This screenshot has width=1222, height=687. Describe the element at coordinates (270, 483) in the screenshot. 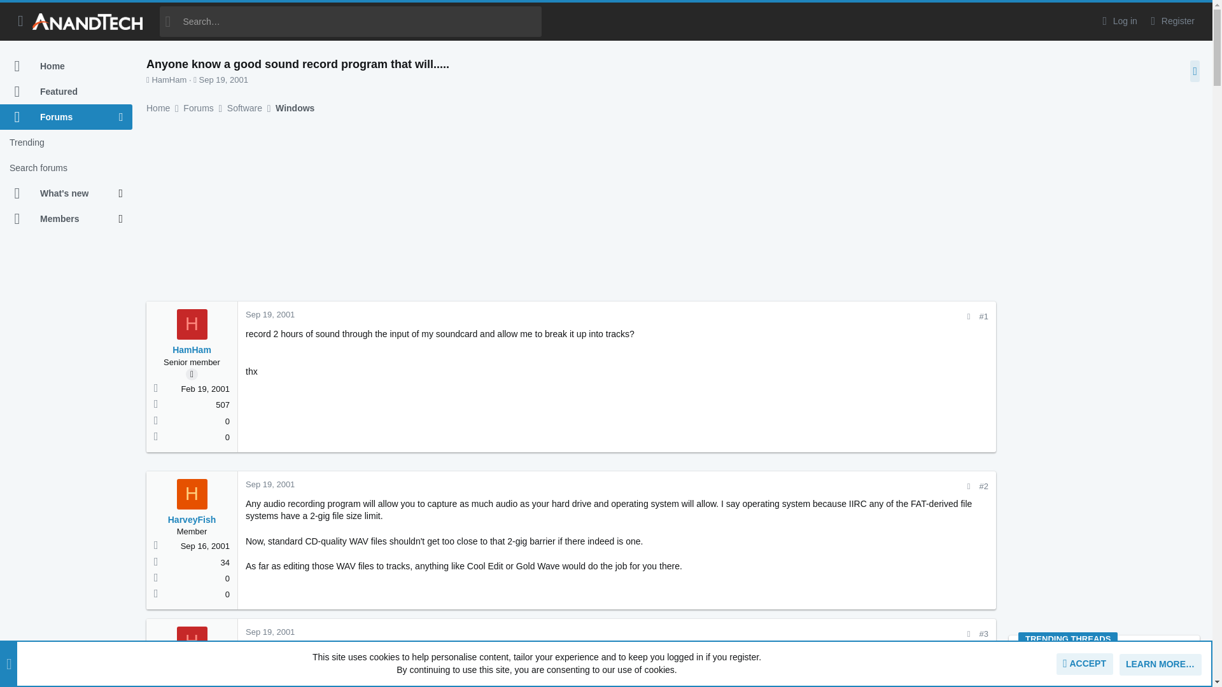

I see `Sep 19, 2001 at 6:50 PM` at that location.